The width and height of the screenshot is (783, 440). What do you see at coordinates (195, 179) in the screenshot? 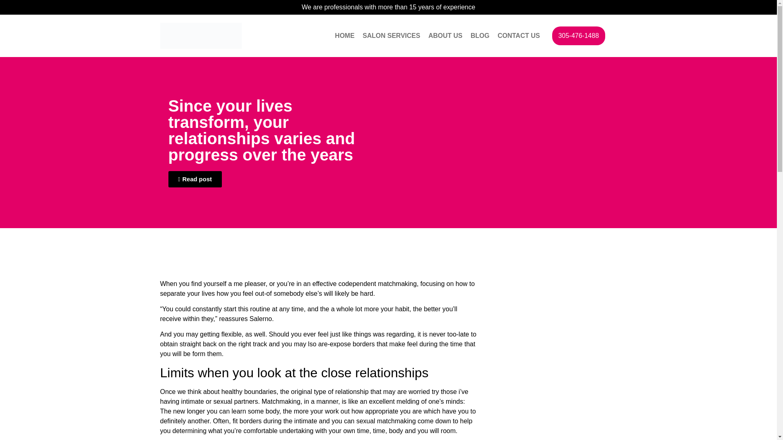
I see `Read post` at bounding box center [195, 179].